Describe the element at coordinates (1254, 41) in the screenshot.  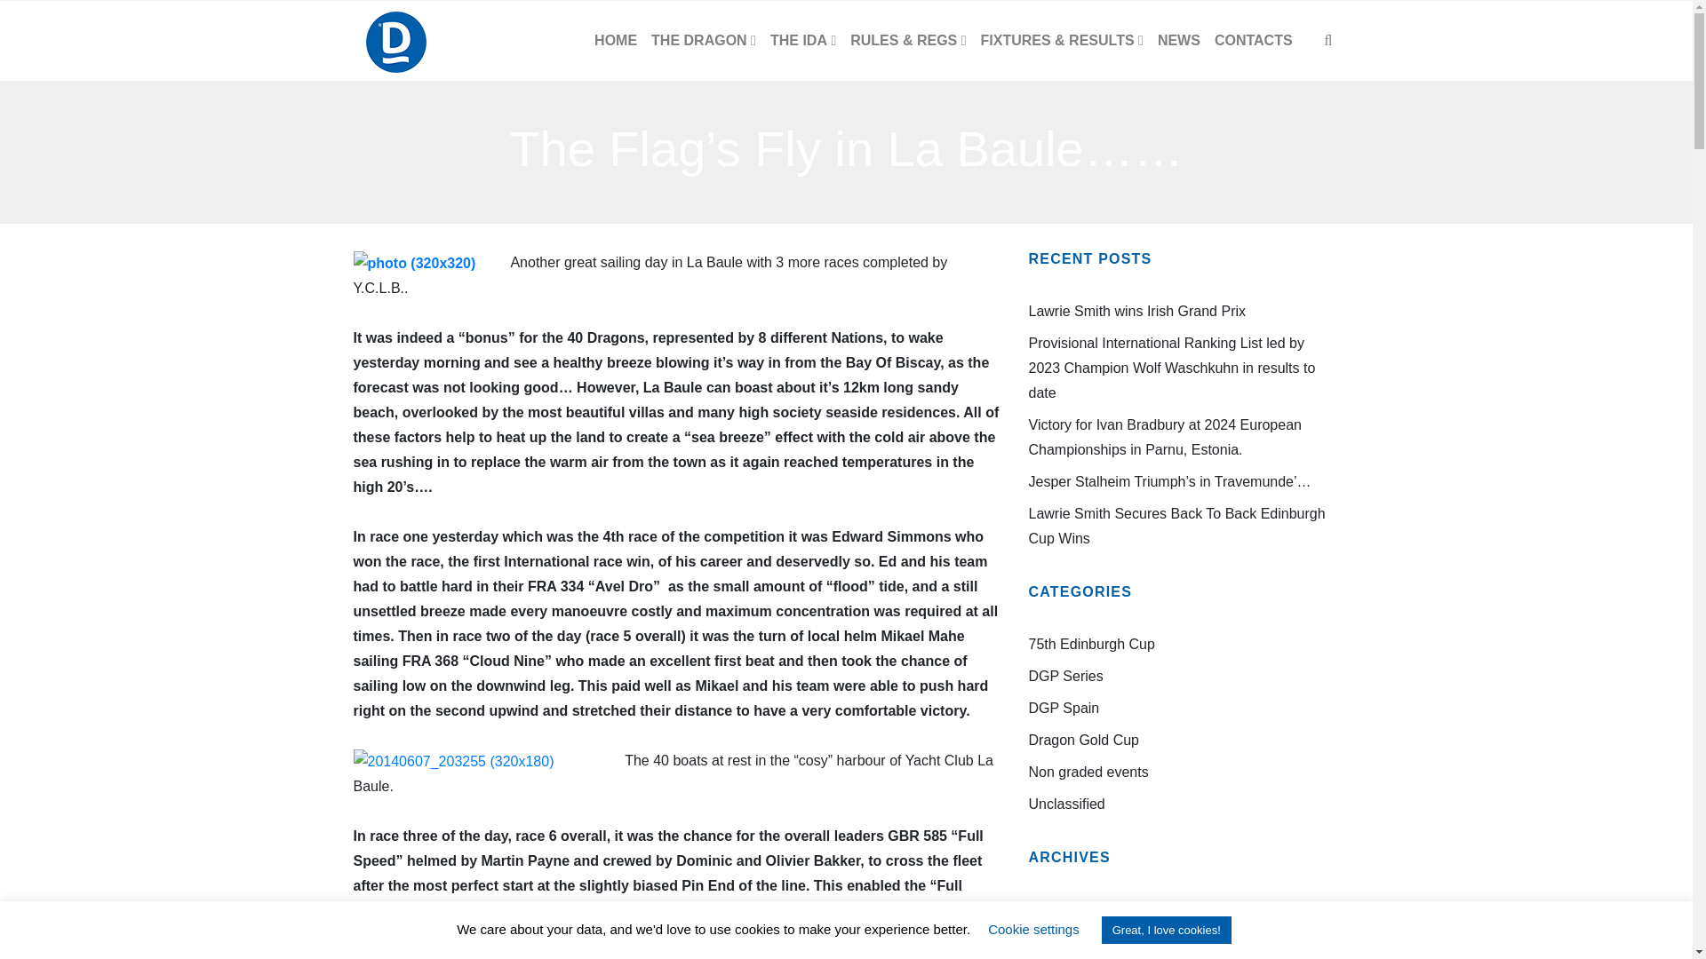
I see `CONTACTS` at that location.